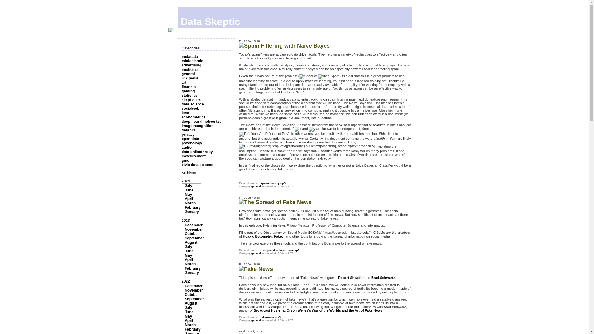 The height and width of the screenshot is (334, 594). I want to click on July, so click(188, 186).